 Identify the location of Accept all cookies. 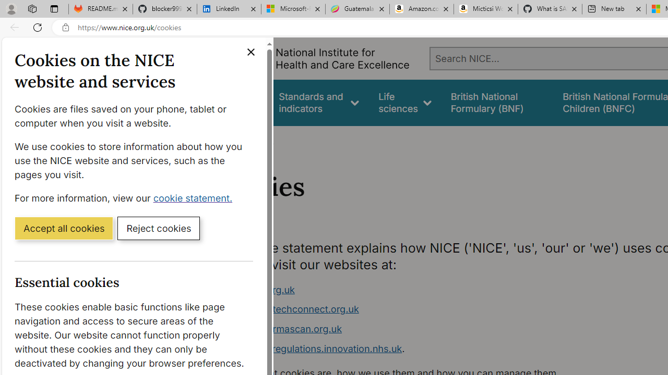
(64, 228).